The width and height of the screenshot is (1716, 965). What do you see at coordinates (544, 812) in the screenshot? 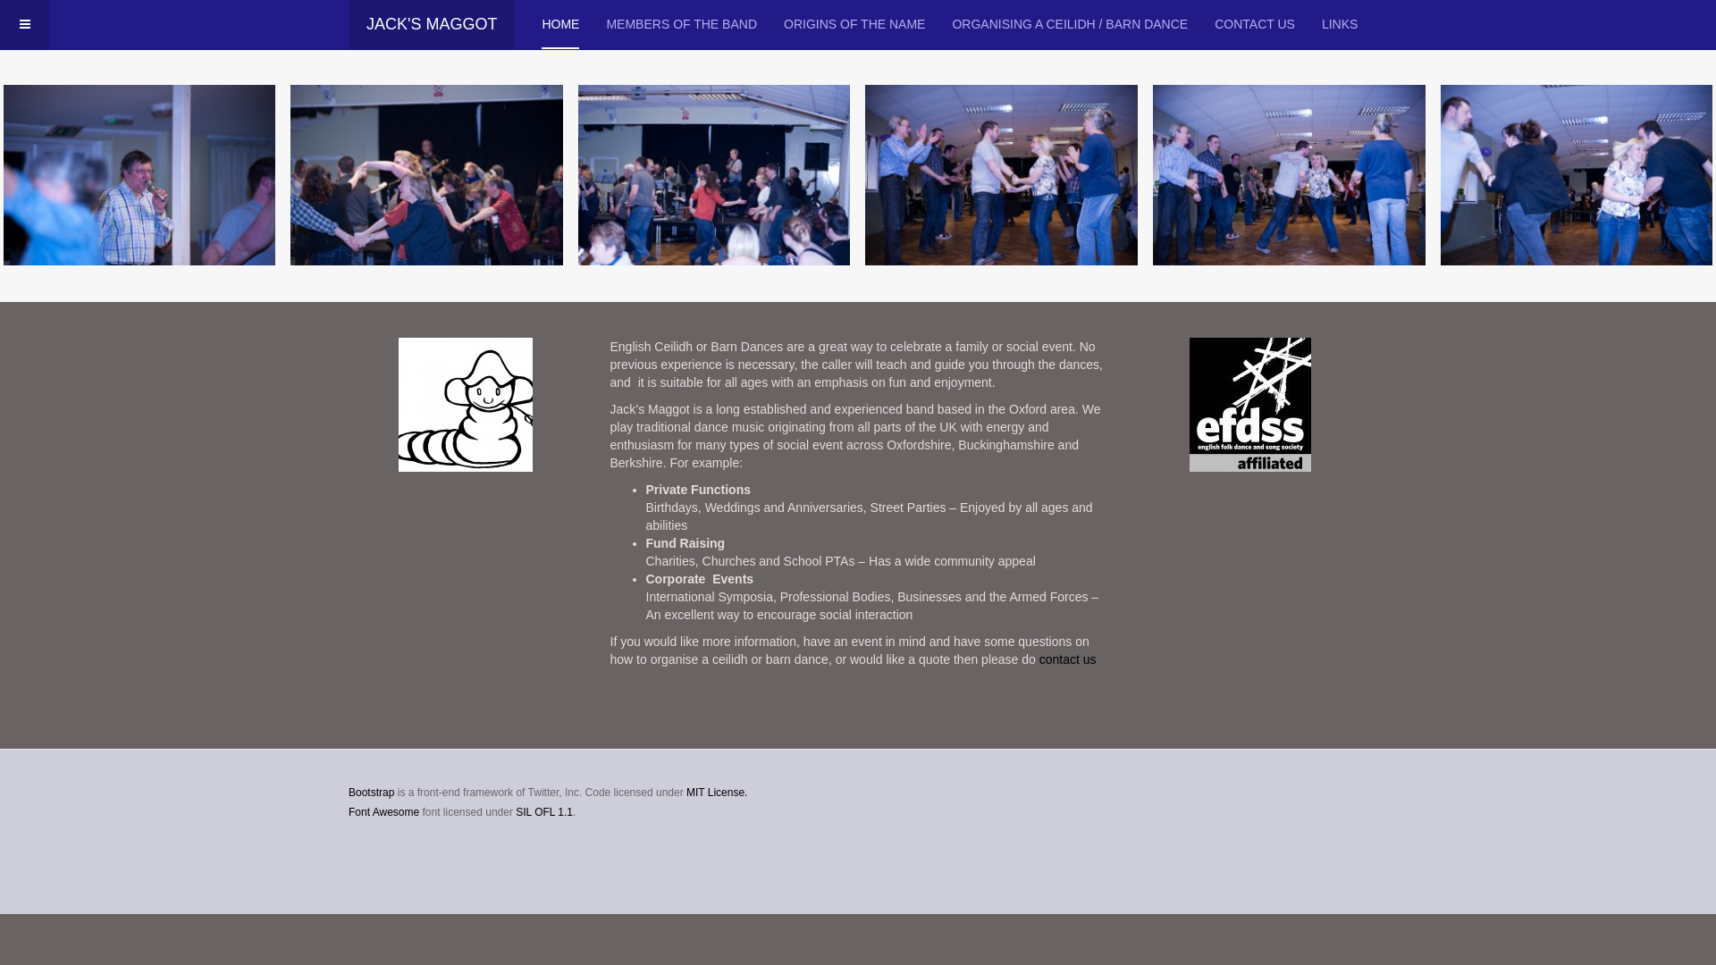
I see `SIL OFL 1.1` at bounding box center [544, 812].